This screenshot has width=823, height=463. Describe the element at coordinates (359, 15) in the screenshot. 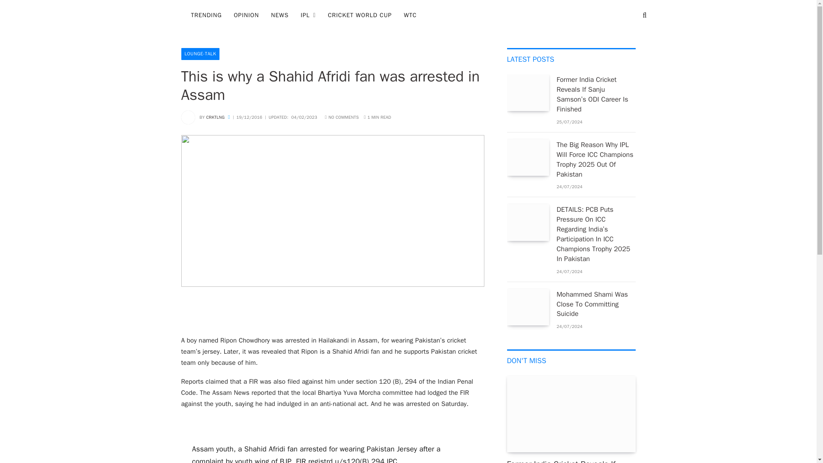

I see `CRICKET WORLD CUP` at that location.